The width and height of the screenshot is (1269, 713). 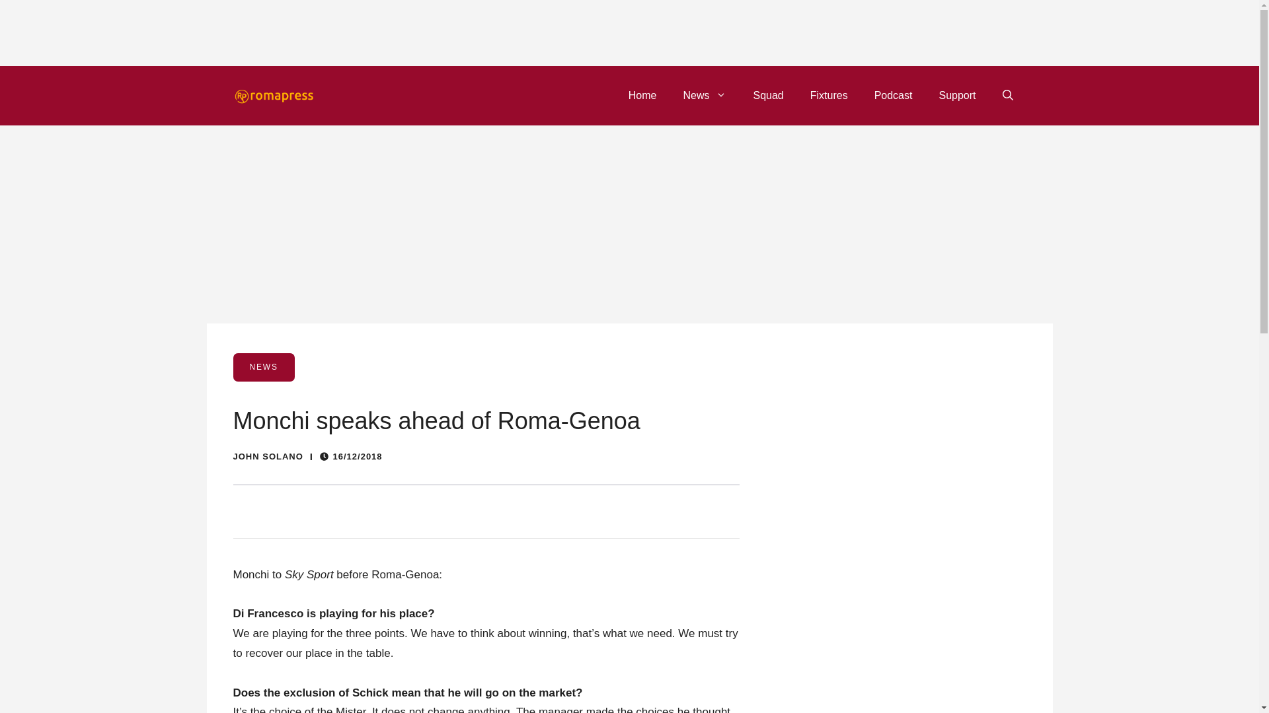 What do you see at coordinates (768, 95) in the screenshot?
I see `Squad` at bounding box center [768, 95].